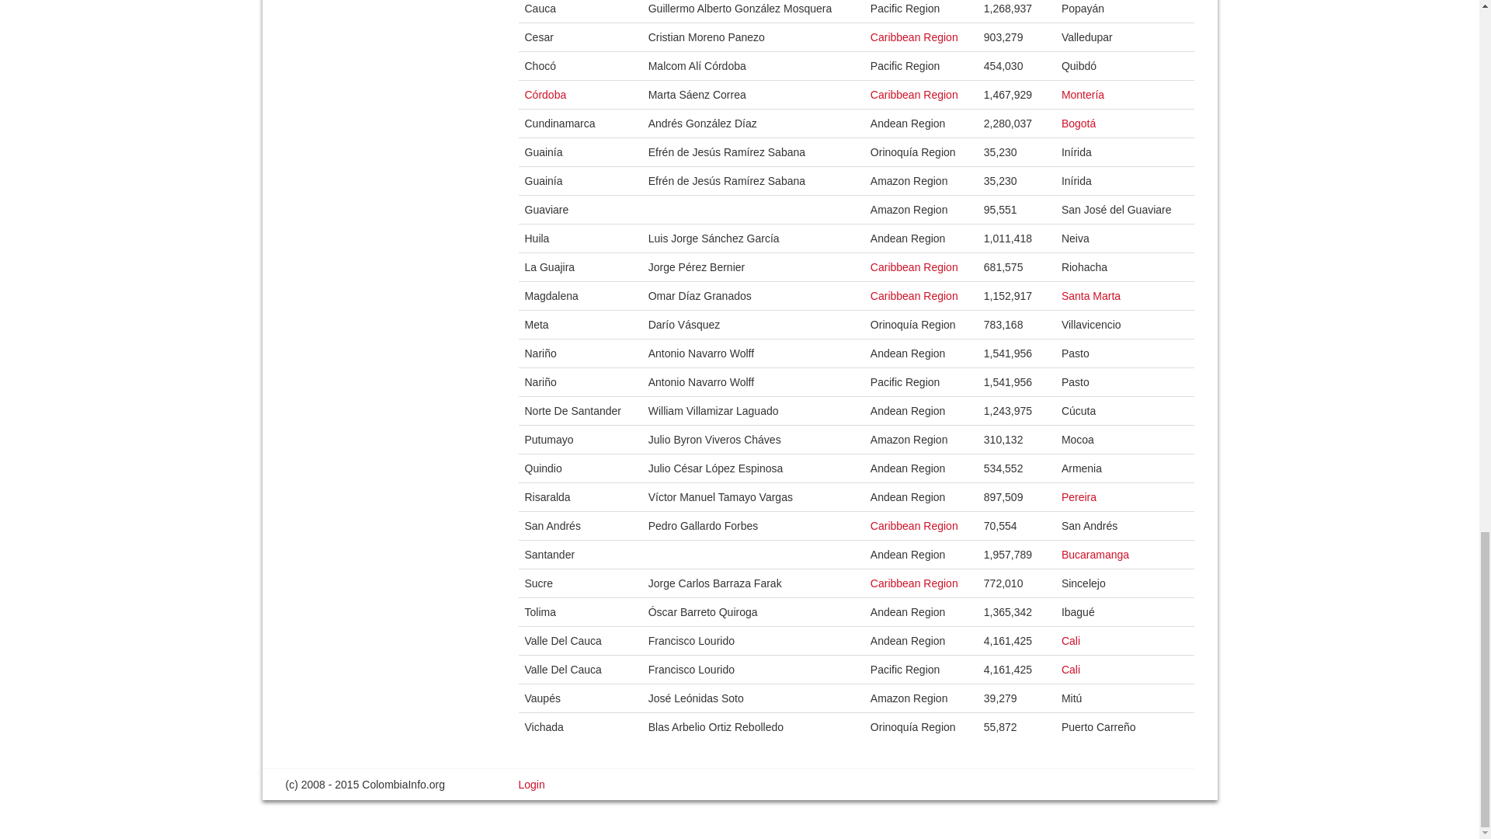 The width and height of the screenshot is (1491, 839). I want to click on Login, so click(532, 785).